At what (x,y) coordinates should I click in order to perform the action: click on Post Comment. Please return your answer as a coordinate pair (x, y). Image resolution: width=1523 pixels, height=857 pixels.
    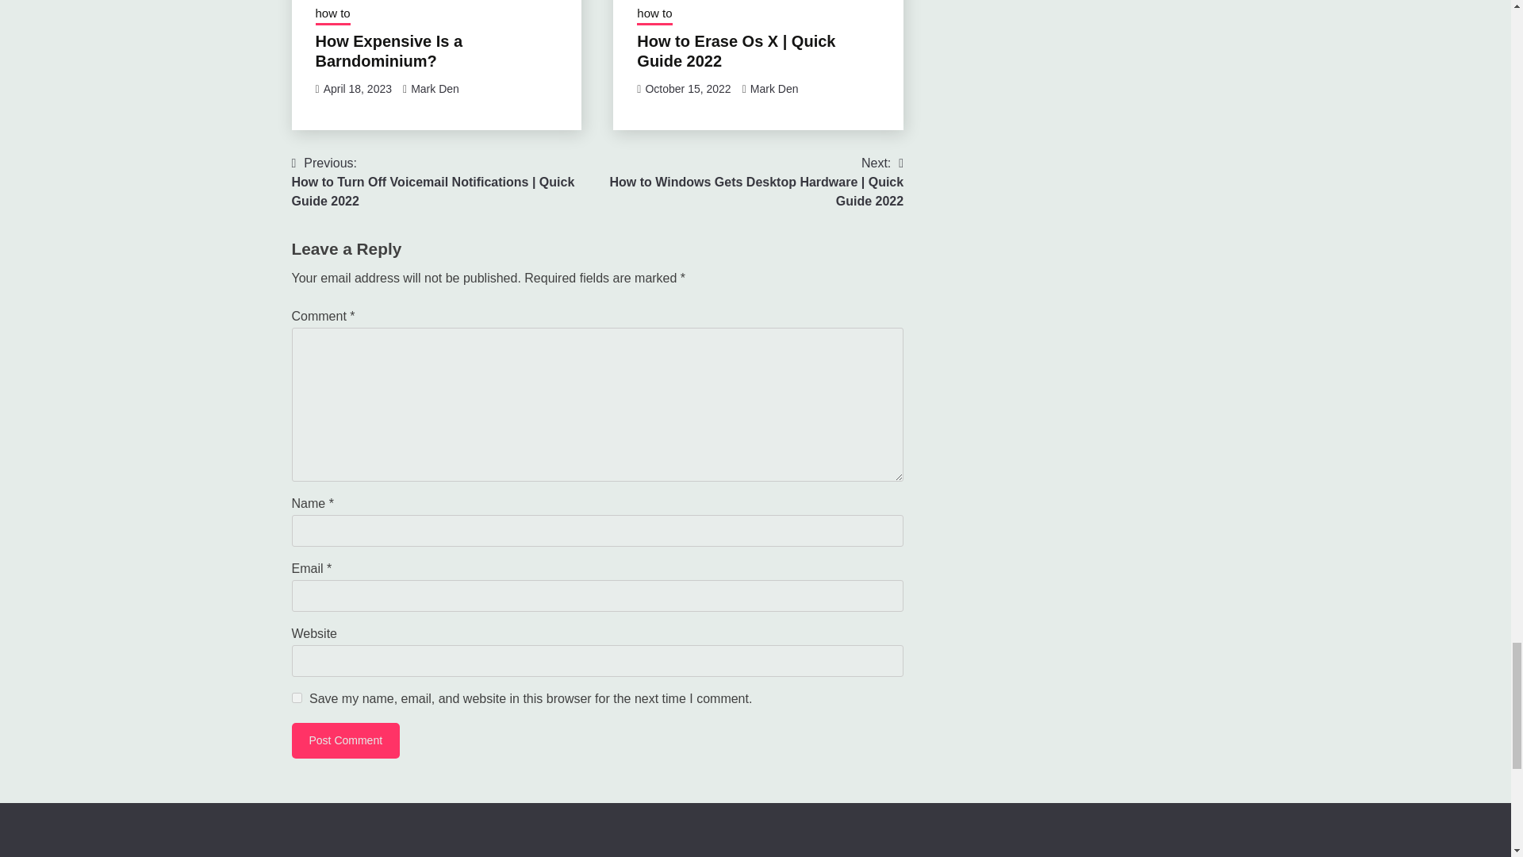
    Looking at the image, I should click on (346, 740).